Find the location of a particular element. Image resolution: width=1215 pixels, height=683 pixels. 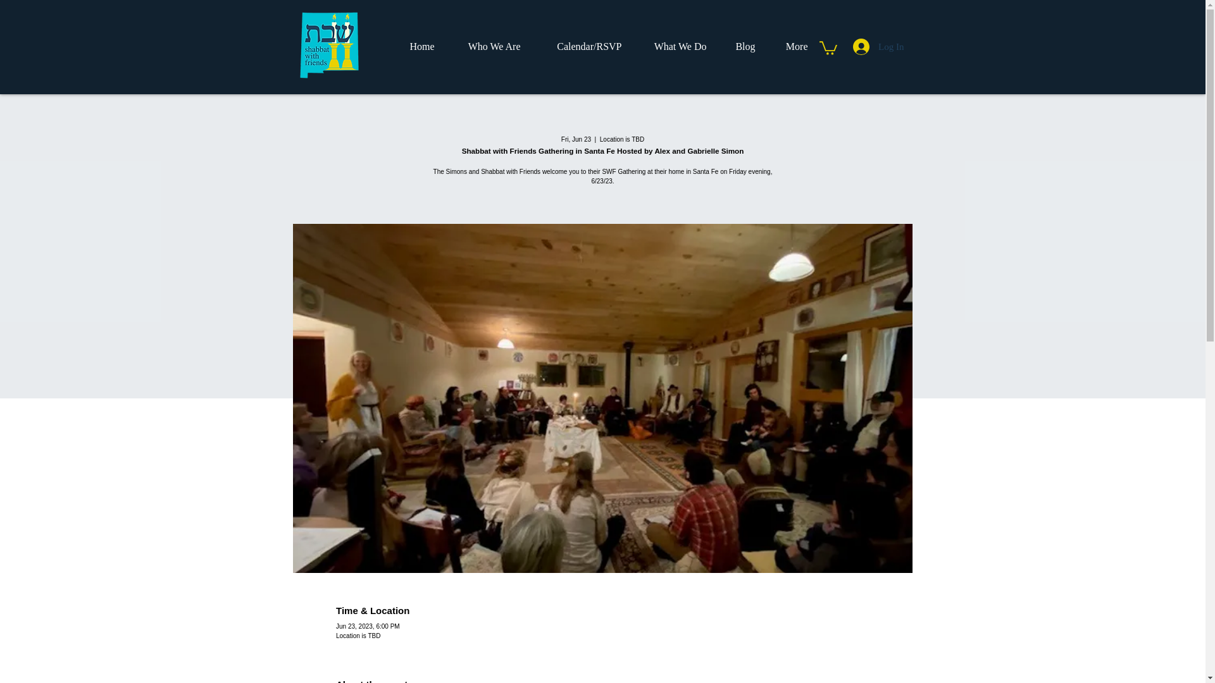

What We Do is located at coordinates (674, 46).